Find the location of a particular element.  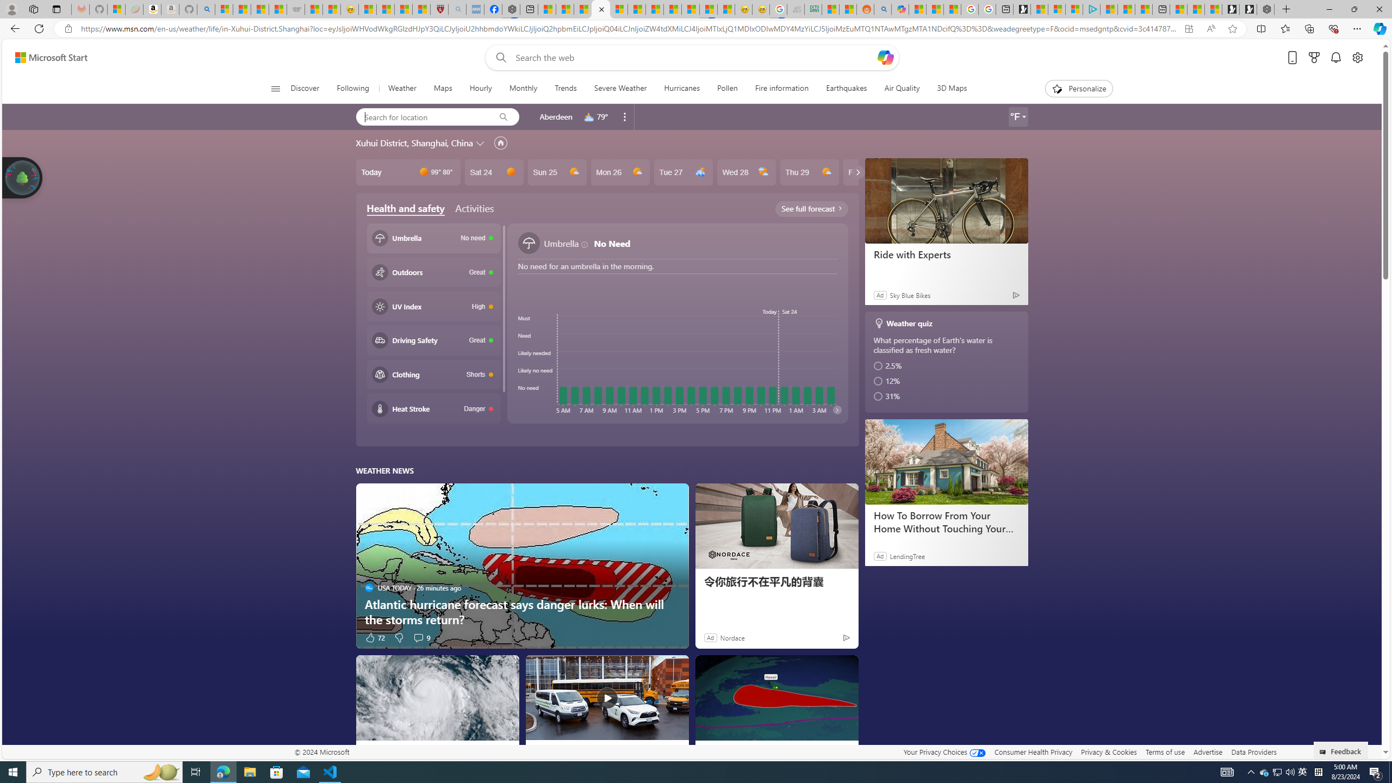

Clothing Shorts is located at coordinates (433, 374).